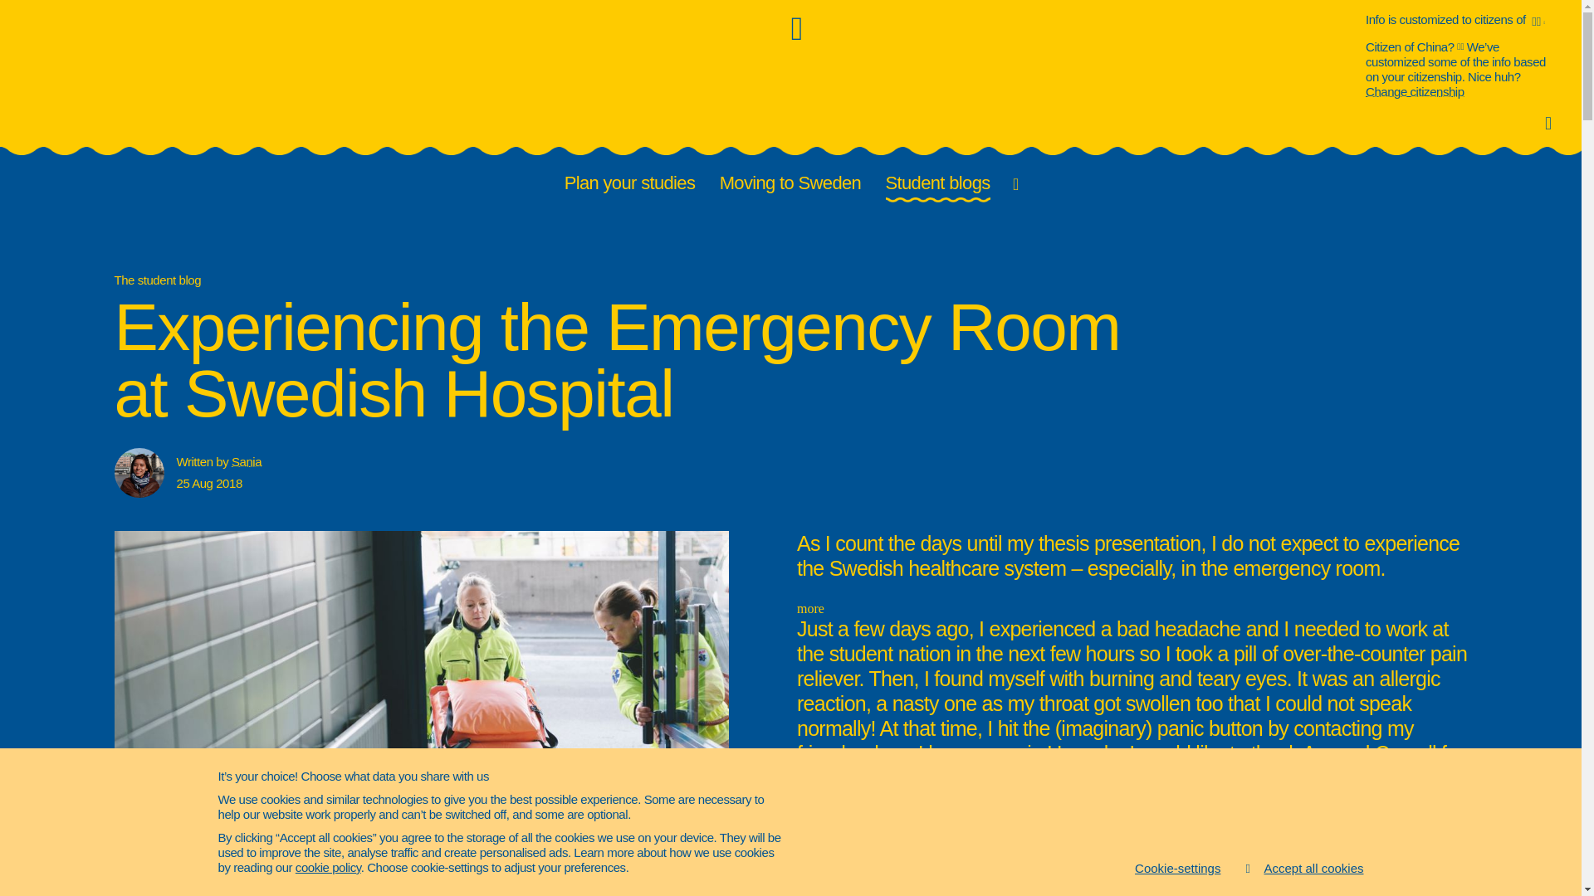 The height and width of the screenshot is (896, 1594). What do you see at coordinates (246, 461) in the screenshot?
I see `Sania` at bounding box center [246, 461].